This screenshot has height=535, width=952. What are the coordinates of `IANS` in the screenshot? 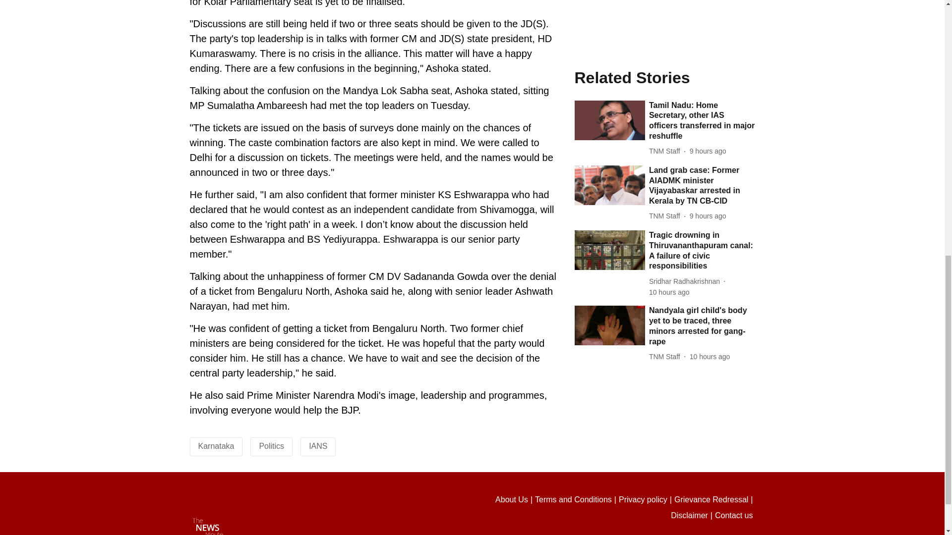 It's located at (318, 446).